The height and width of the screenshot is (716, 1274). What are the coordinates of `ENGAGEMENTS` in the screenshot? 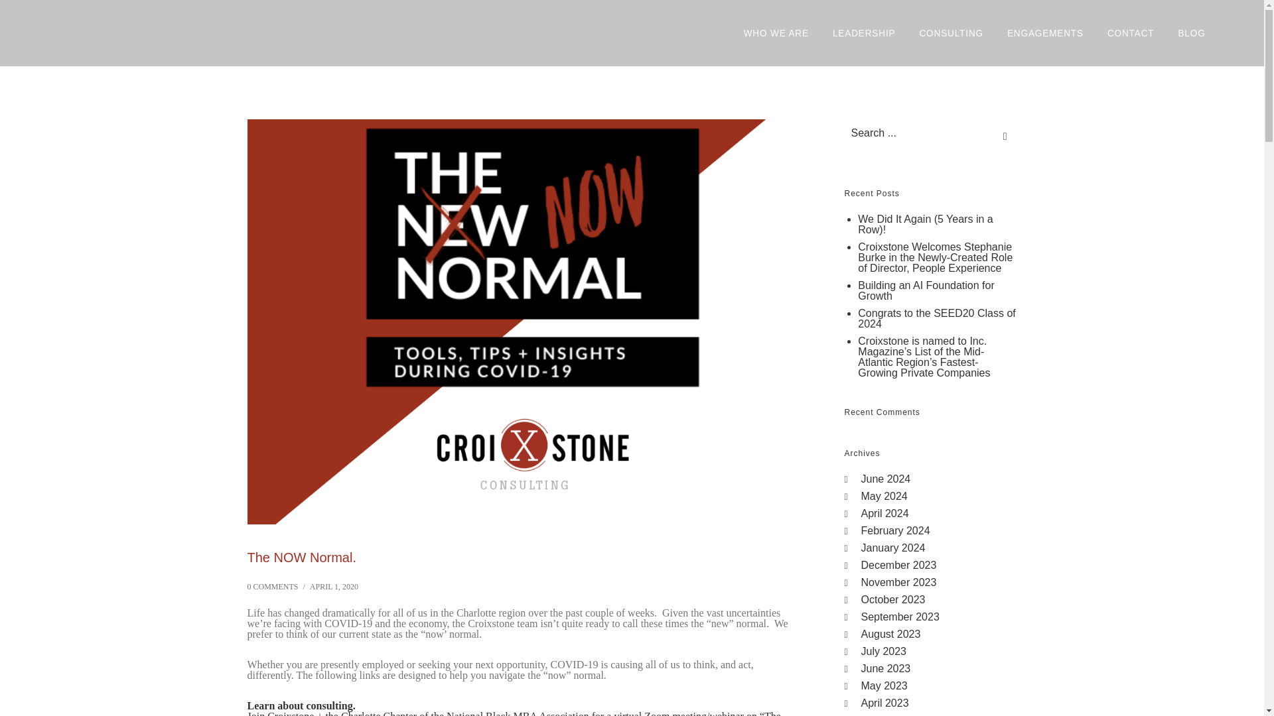 It's located at (1051, 33).